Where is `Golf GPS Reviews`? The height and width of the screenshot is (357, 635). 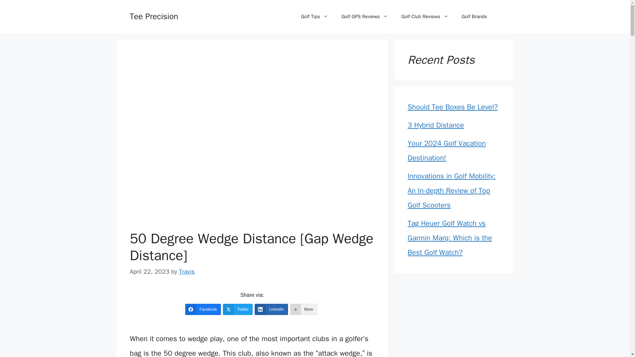 Golf GPS Reviews is located at coordinates (364, 17).